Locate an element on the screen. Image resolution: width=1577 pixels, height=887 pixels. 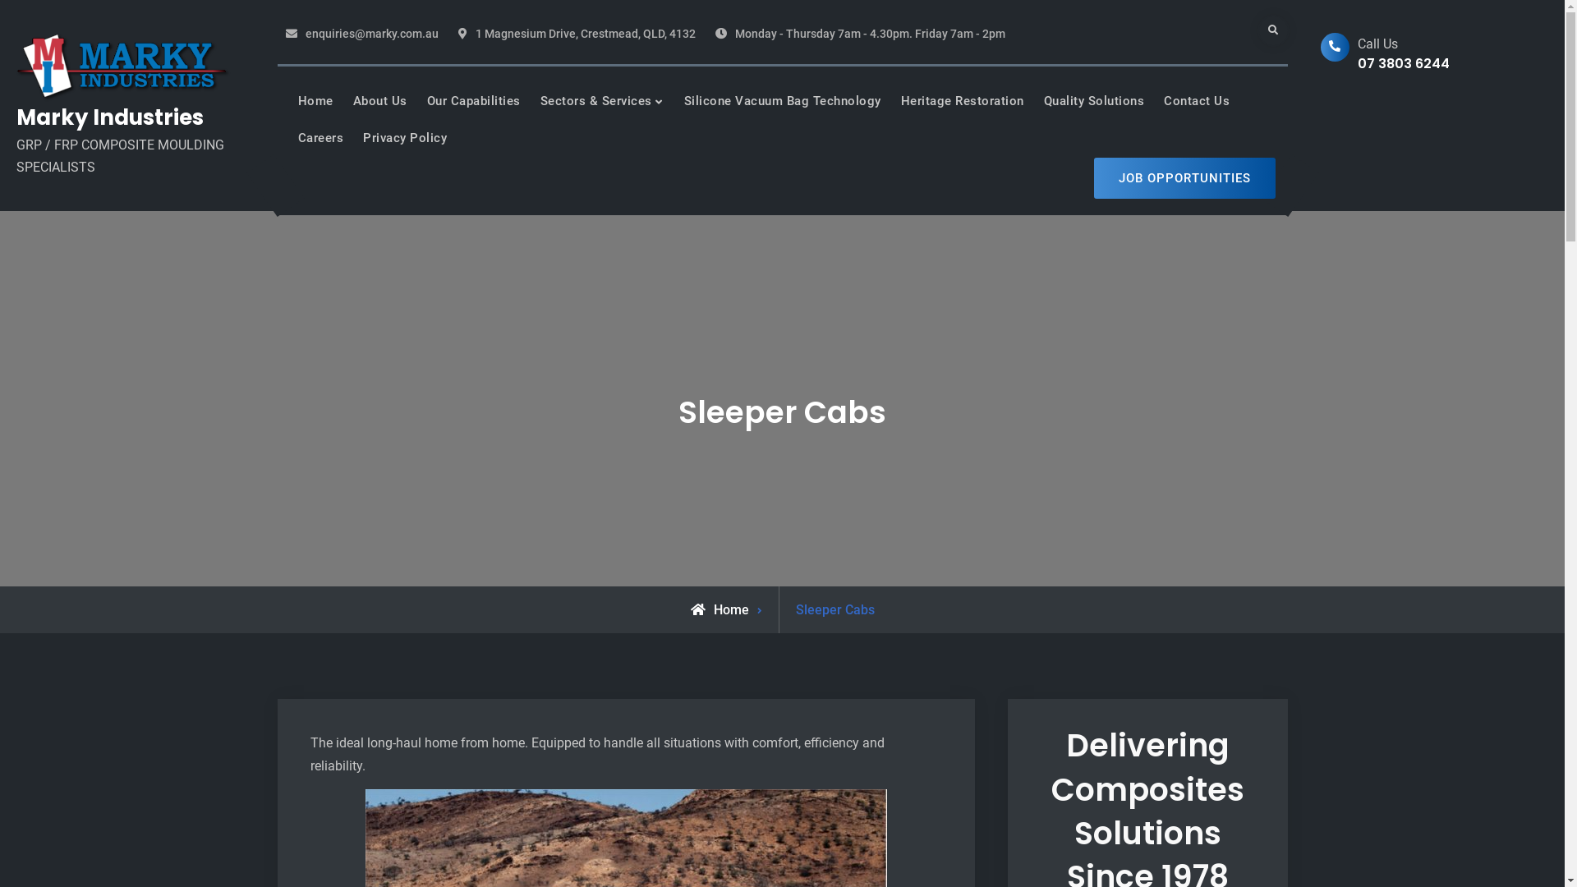
Home is located at coordinates (315, 101).